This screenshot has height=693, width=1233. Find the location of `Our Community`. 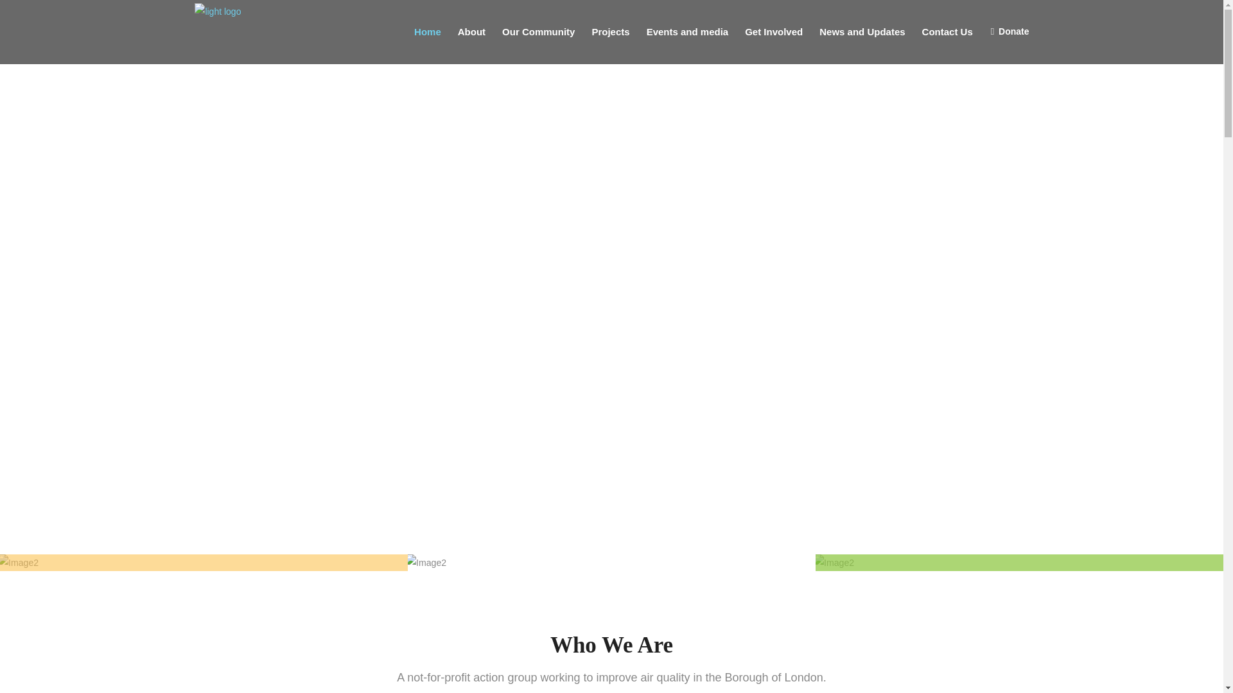

Our Community is located at coordinates (538, 32).